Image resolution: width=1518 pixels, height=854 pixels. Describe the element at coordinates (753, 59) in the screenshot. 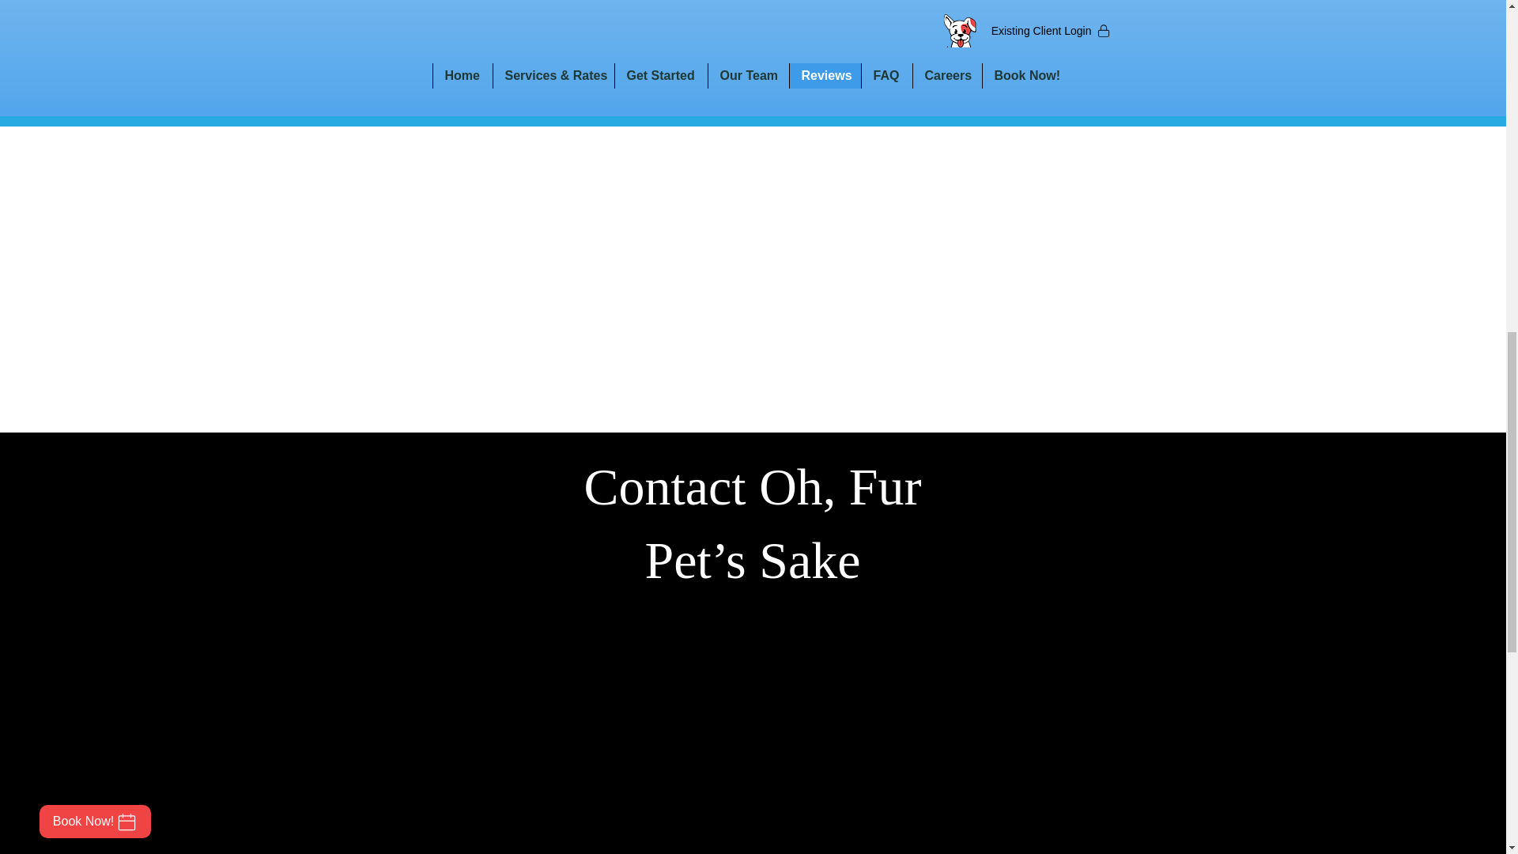

I see `763-200-1990` at that location.